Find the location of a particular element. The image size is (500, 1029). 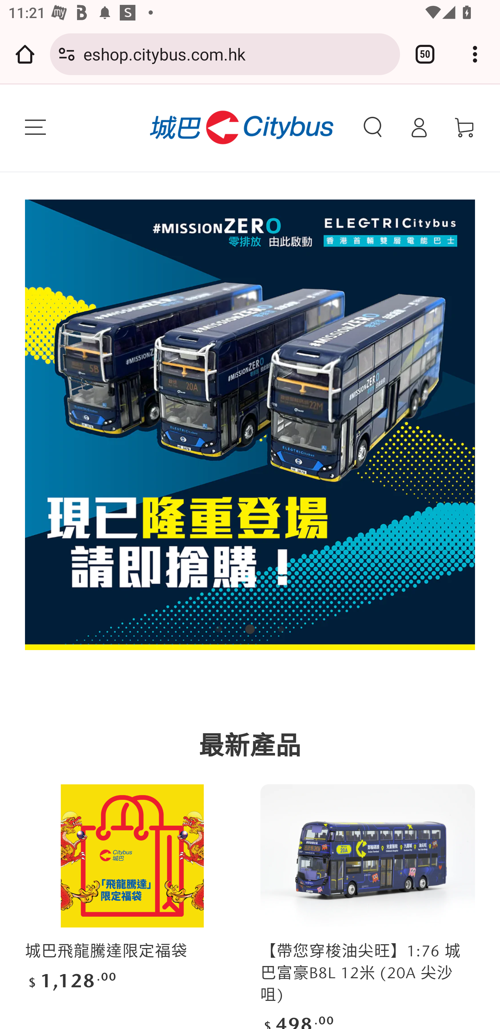

城巴飛龍騰達限定福袋 城巴飛龍騰達限定福袋 城巴飛龍騰達限定福袋 城巴飛龍騰達限定福袋 is located at coordinates (132, 856).